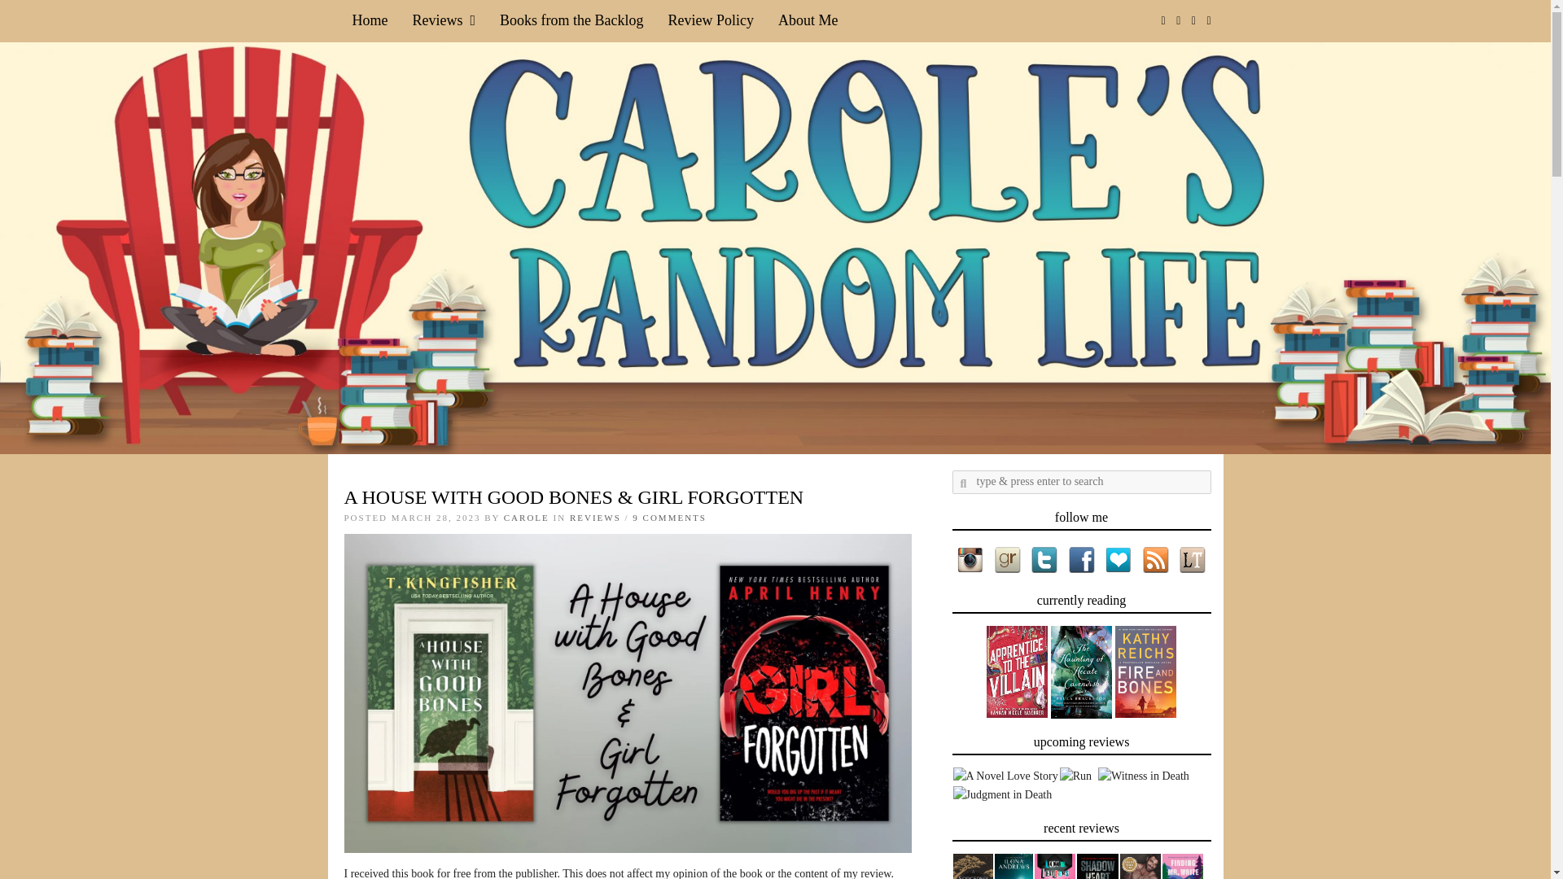  What do you see at coordinates (669, 517) in the screenshot?
I see `9 COMMENTS` at bounding box center [669, 517].